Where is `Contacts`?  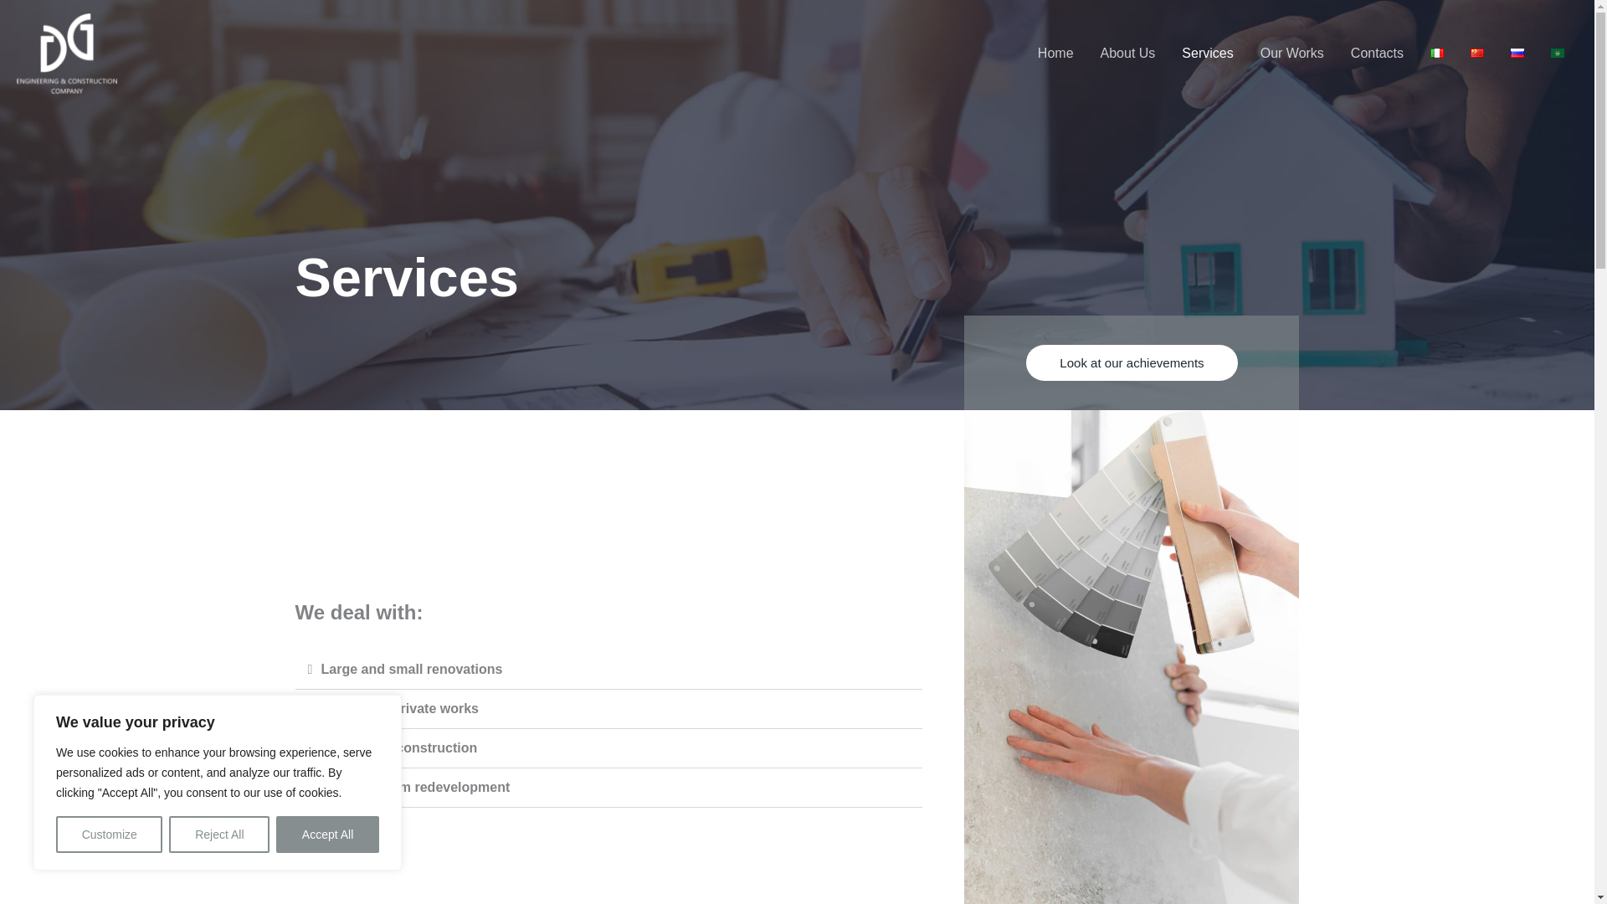
Contacts is located at coordinates (1377, 54).